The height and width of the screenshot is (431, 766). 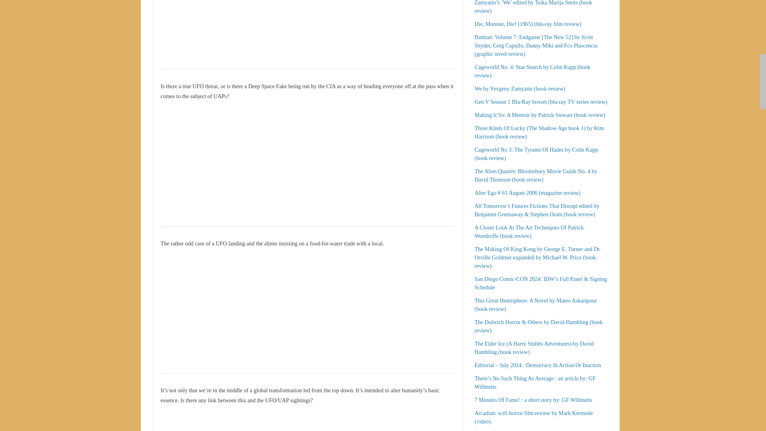 I want to click on YouTube video player, so click(x=250, y=422).